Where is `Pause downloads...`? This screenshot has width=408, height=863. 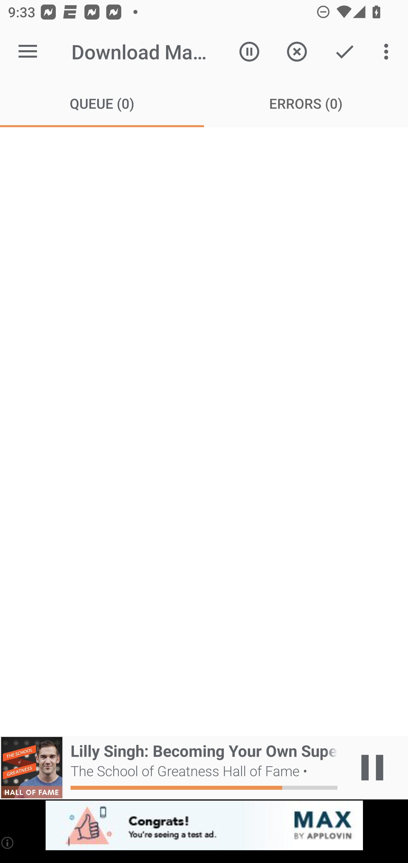 Pause downloads... is located at coordinates (249, 52).